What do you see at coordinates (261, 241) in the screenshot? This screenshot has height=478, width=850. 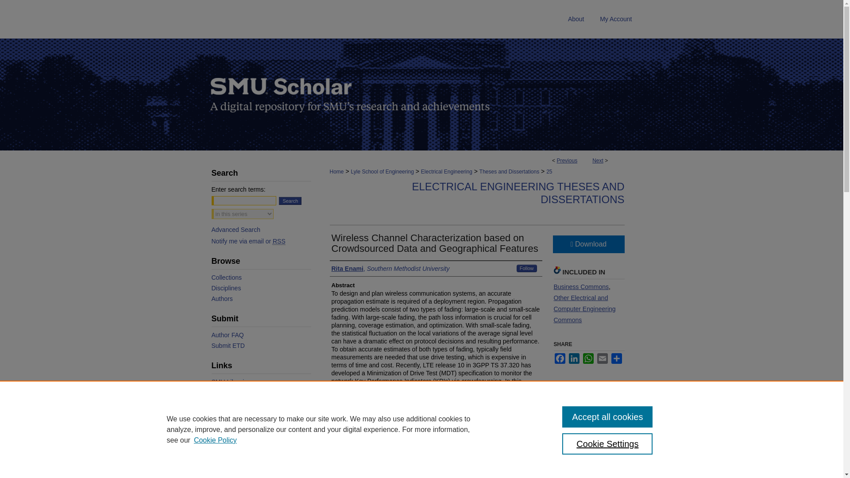 I see `Notify me via email or RSS` at bounding box center [261, 241].